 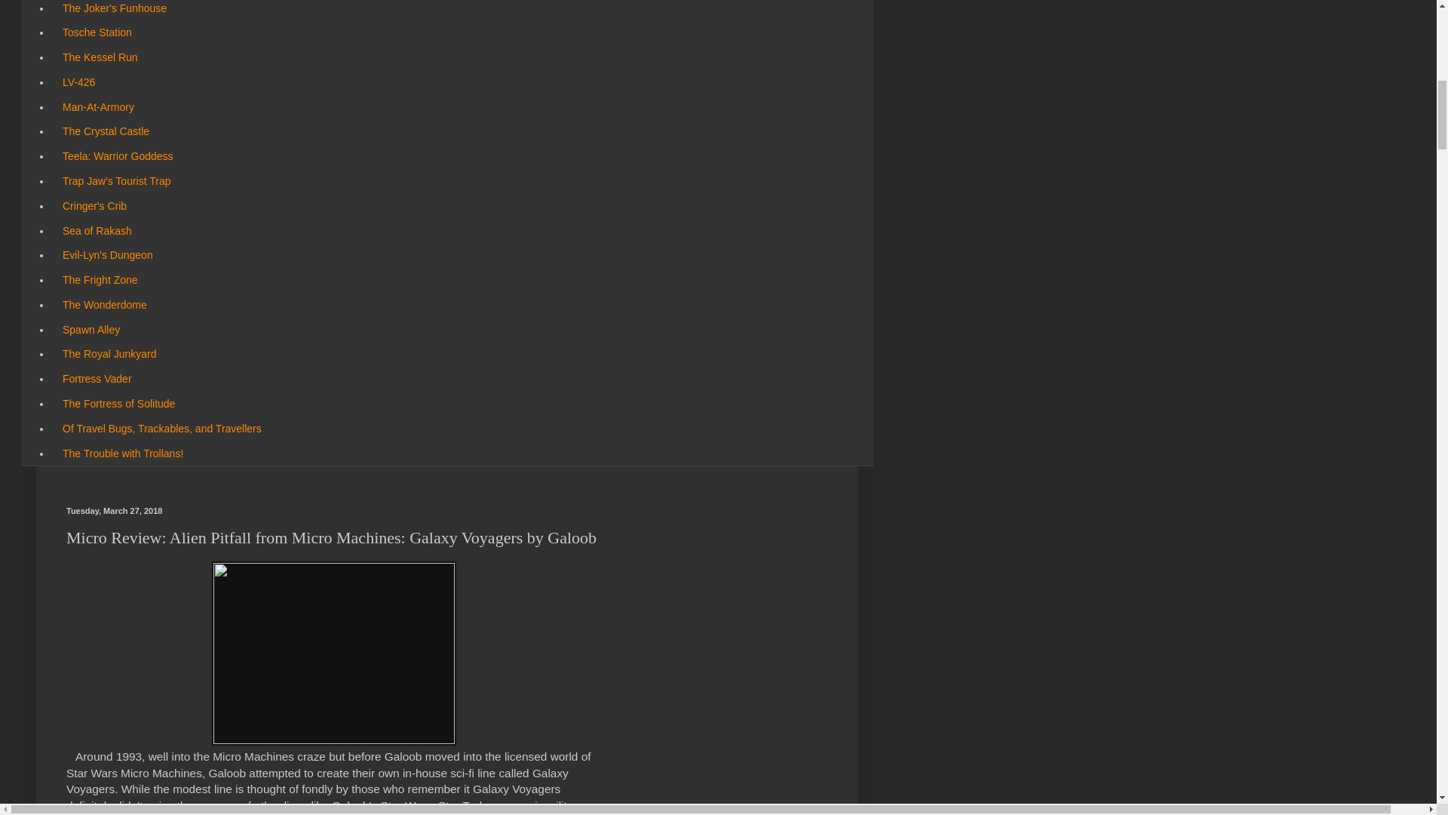 I want to click on Sea of Rakash, so click(x=97, y=230).